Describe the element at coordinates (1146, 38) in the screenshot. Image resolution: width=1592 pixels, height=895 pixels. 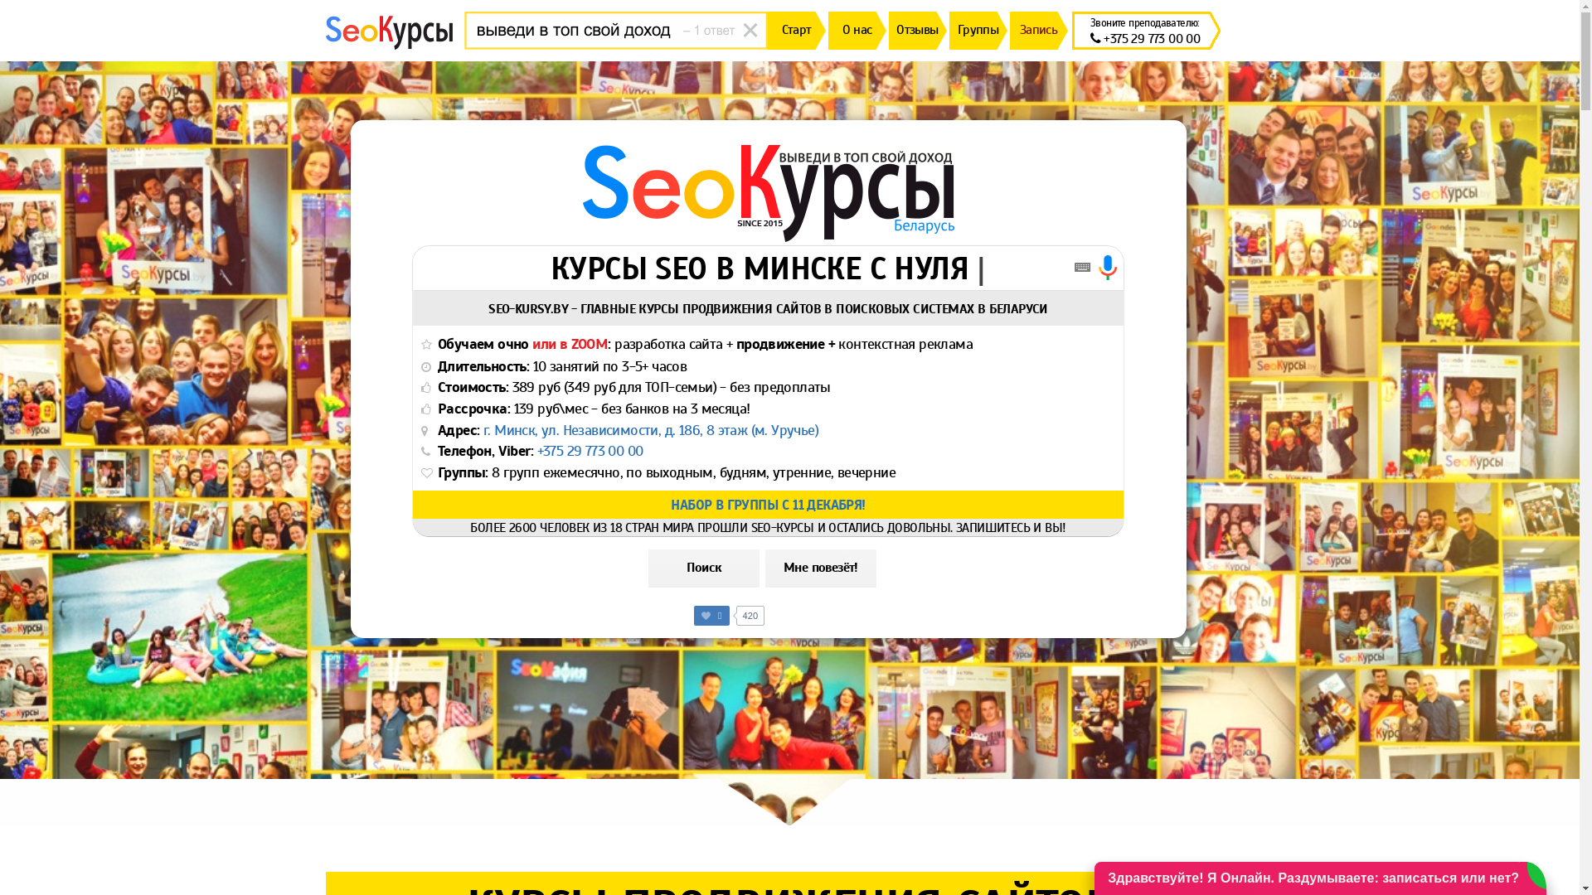
I see `+375 29 773 00 00` at that location.